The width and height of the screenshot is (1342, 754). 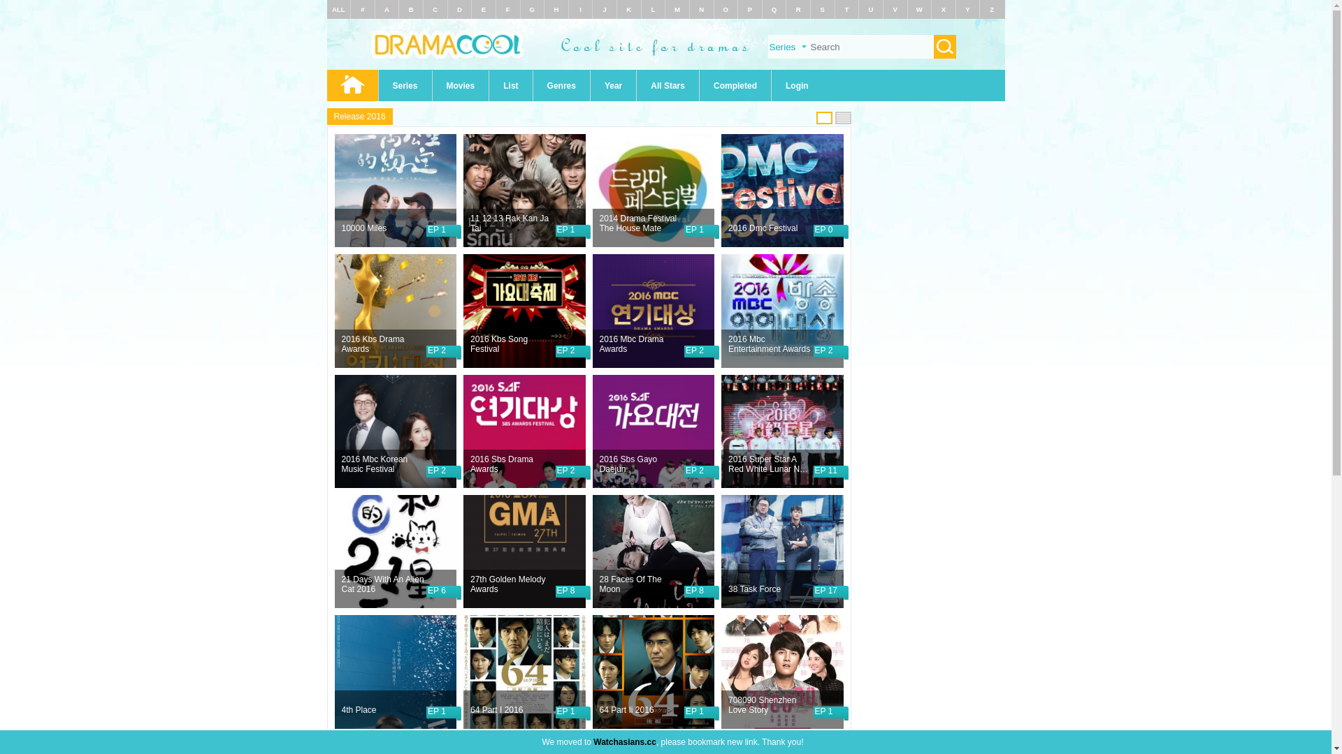 I want to click on A, so click(x=387, y=10).